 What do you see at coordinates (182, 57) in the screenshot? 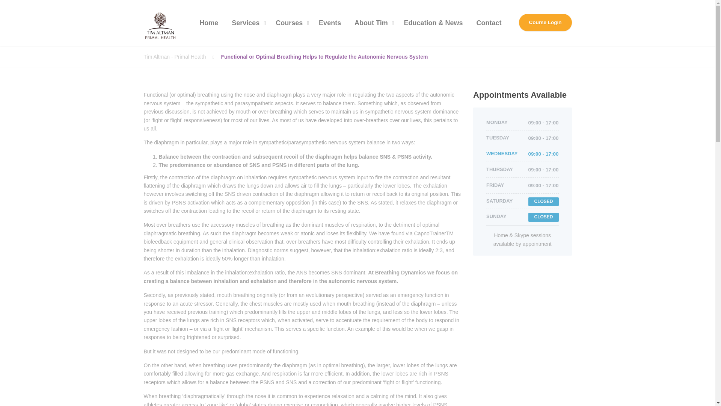
I see `Tim Altman - Primal Health` at bounding box center [182, 57].